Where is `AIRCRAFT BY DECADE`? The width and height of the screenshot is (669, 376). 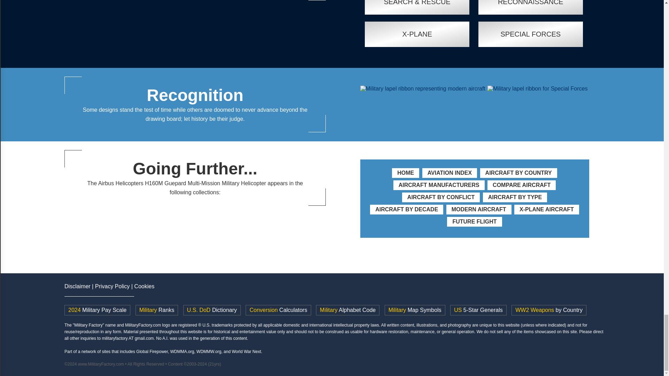 AIRCRAFT BY DECADE is located at coordinates (406, 209).